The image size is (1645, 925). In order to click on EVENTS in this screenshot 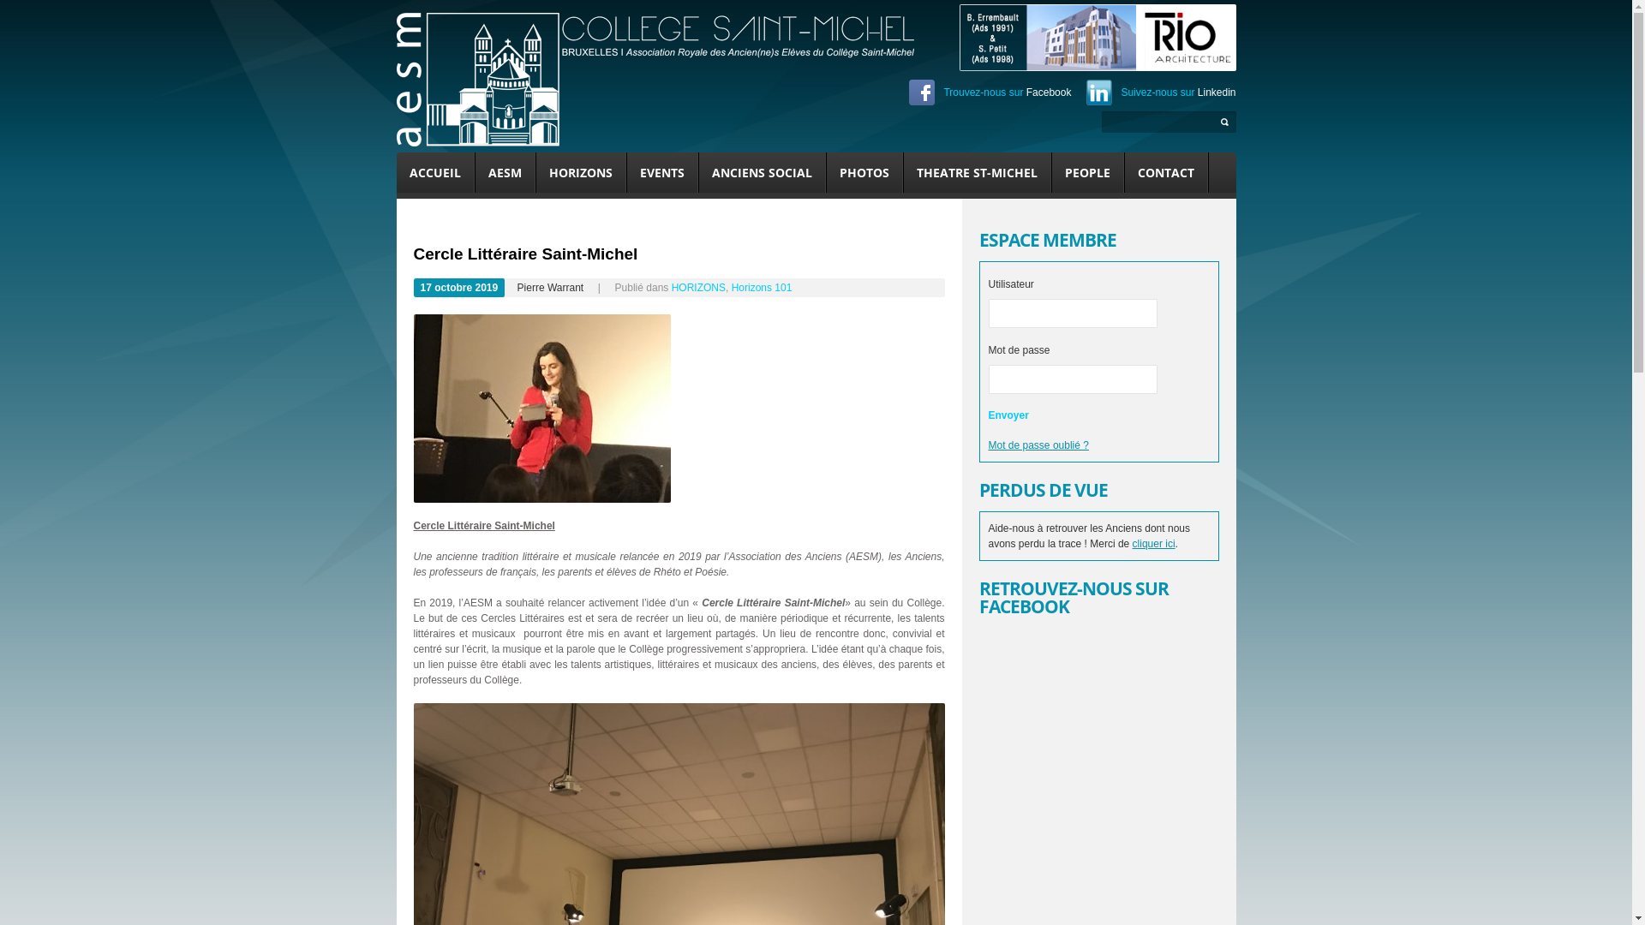, I will do `click(662, 173)`.